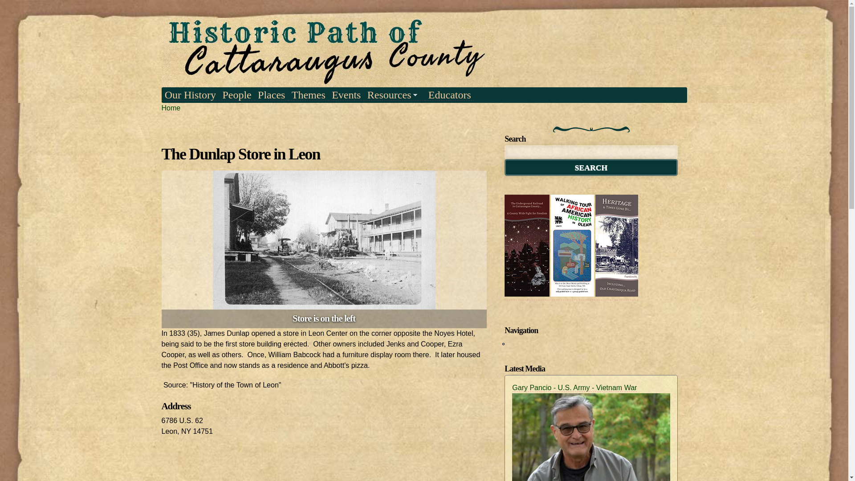  What do you see at coordinates (590, 152) in the screenshot?
I see `Enter the terms you wish to search for.` at bounding box center [590, 152].